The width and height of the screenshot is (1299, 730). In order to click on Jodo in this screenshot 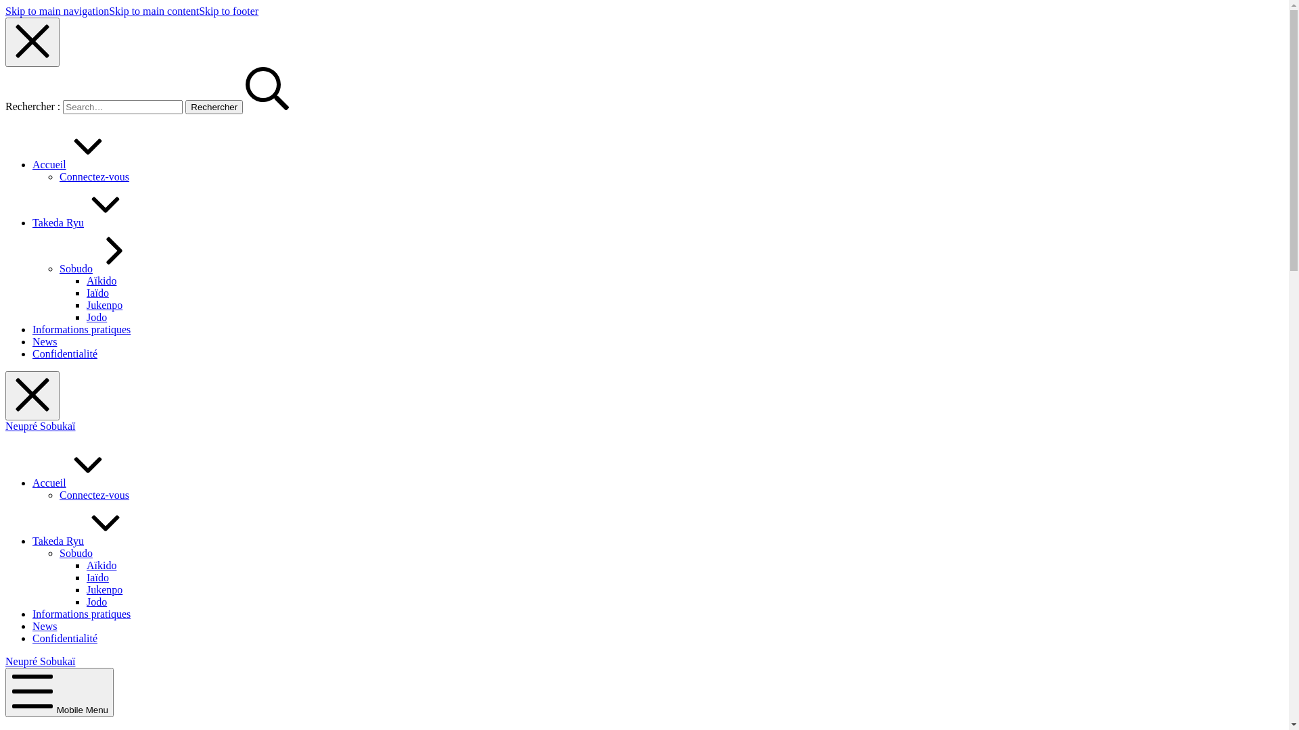, I will do `click(97, 602)`.